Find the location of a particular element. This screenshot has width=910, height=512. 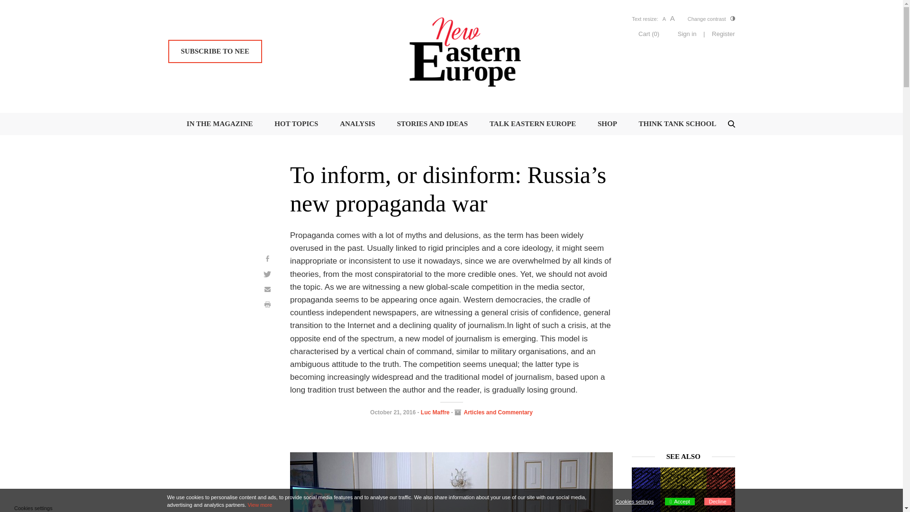

Luc Maffre is located at coordinates (435, 412).